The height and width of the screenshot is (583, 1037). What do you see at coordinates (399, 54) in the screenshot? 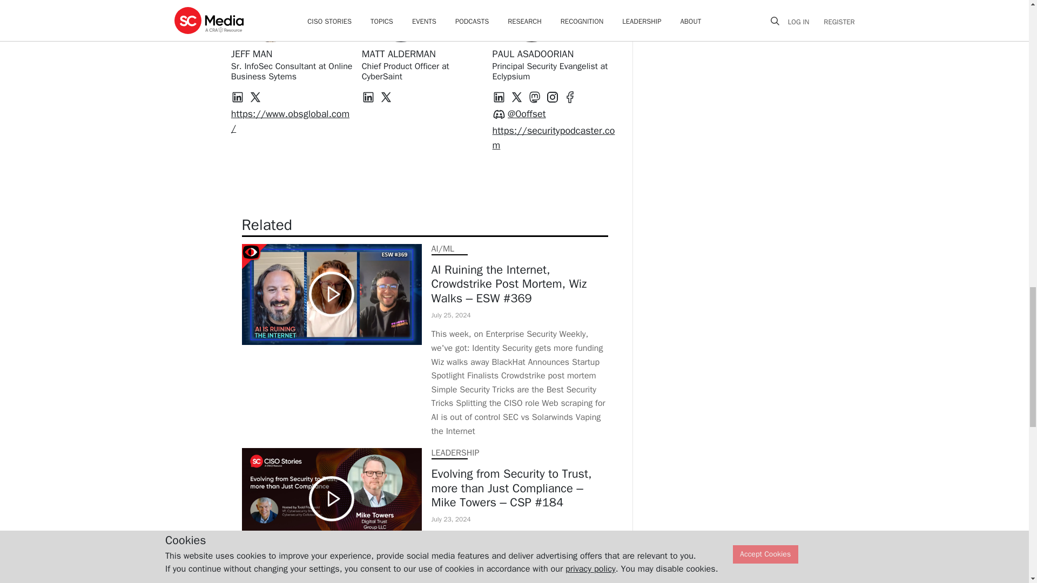
I see `MATT ALDERMAN` at bounding box center [399, 54].